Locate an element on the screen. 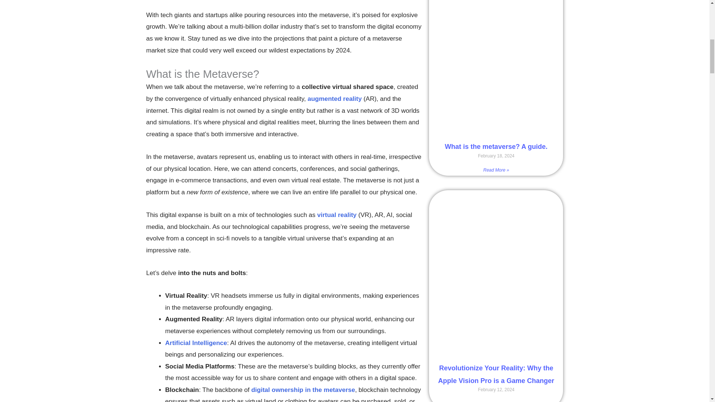 The width and height of the screenshot is (715, 402). virtual reality is located at coordinates (337, 215).